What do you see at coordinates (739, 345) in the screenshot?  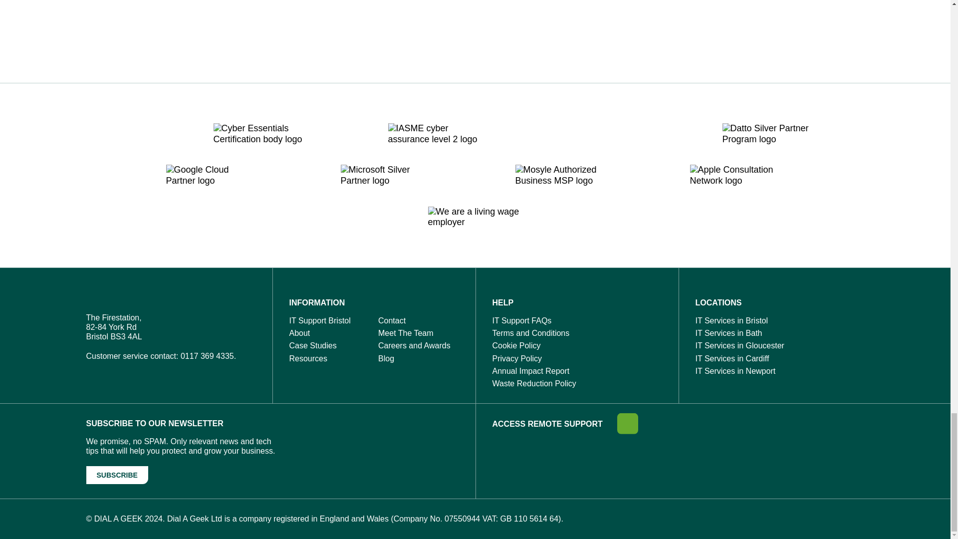 I see `IT Services in Gloucester` at bounding box center [739, 345].